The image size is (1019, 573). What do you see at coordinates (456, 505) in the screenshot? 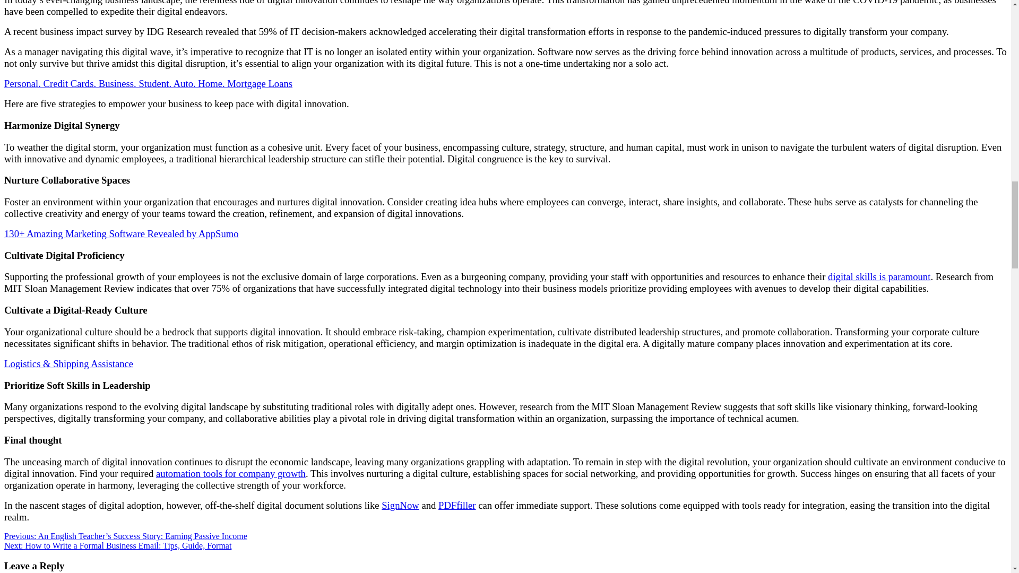
I see `PDFfiller` at bounding box center [456, 505].